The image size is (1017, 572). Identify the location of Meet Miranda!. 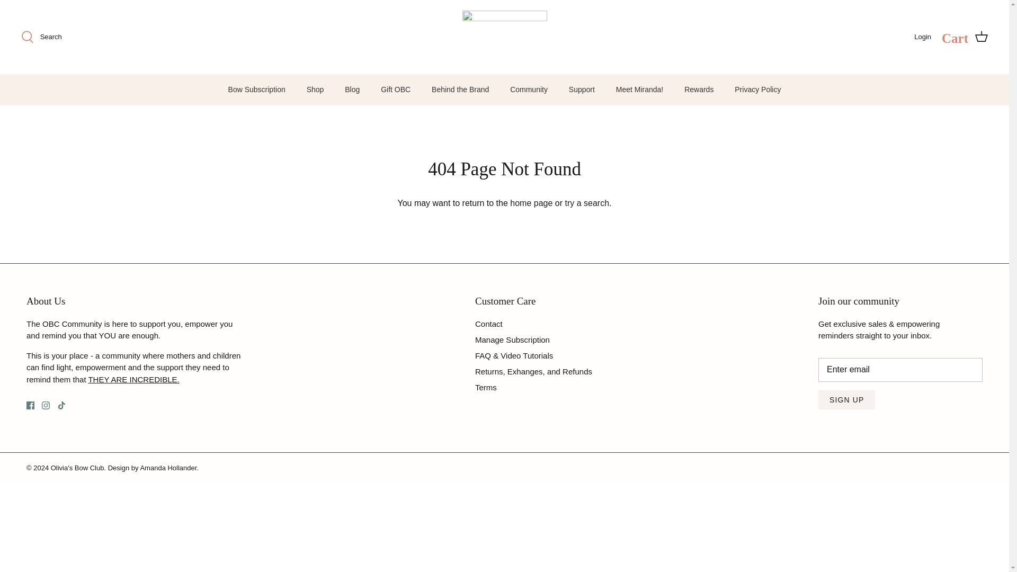
(639, 90).